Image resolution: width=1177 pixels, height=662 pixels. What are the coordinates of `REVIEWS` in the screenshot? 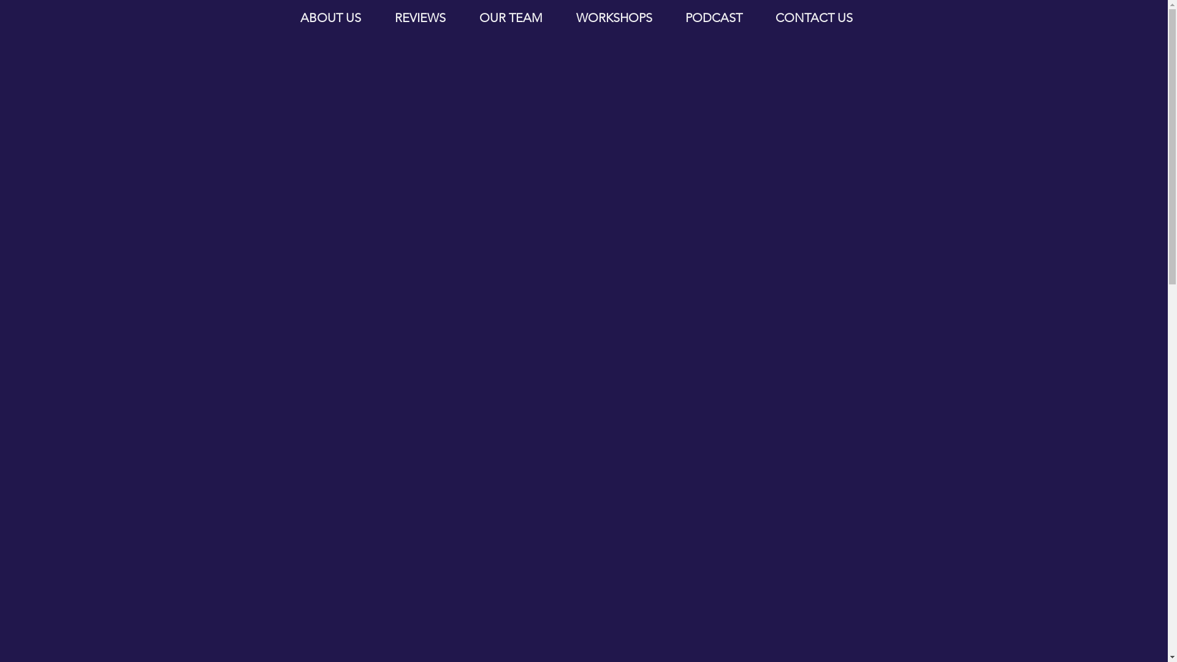 It's located at (420, 18).